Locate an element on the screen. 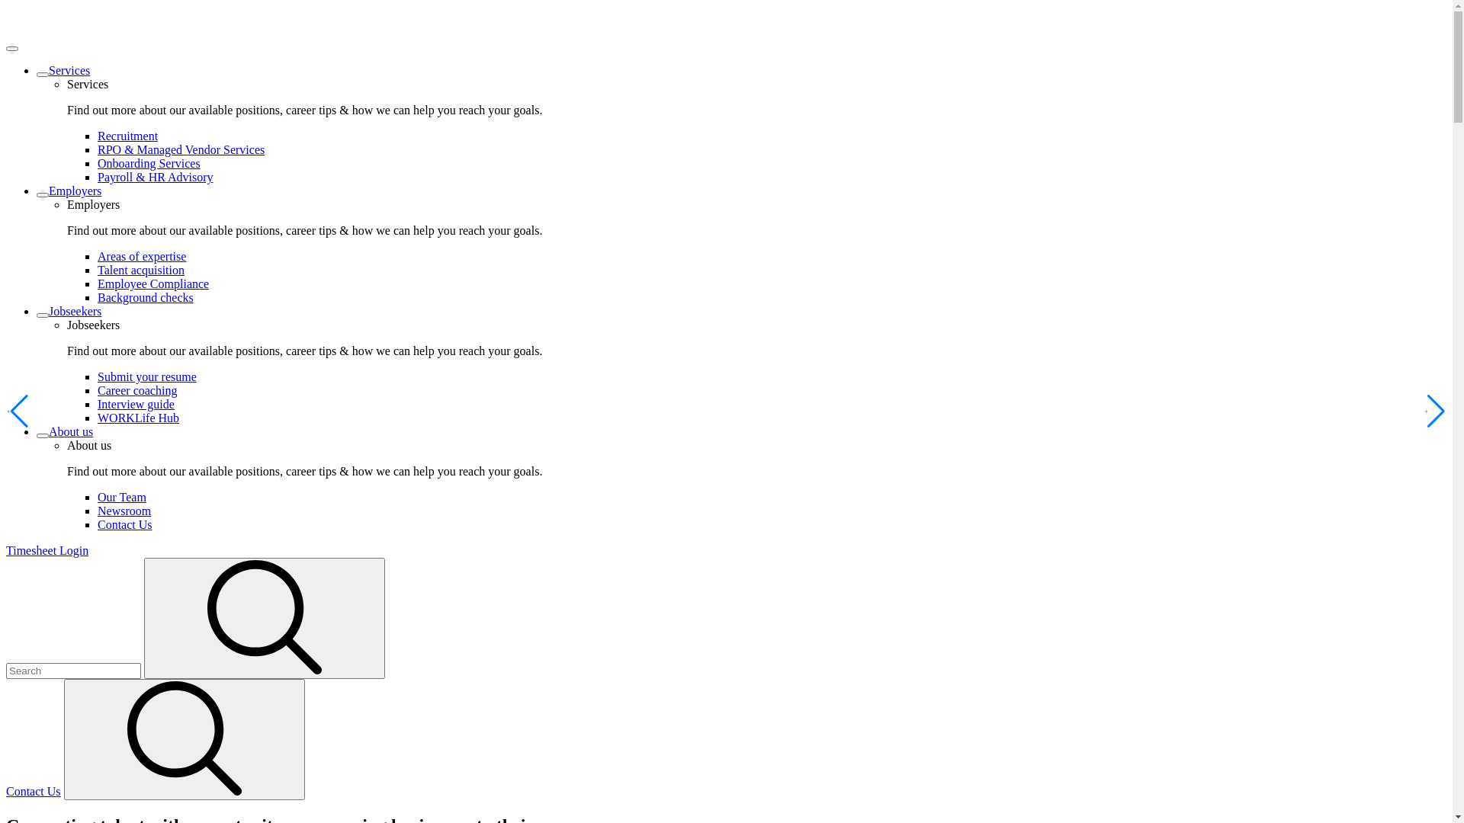 This screenshot has height=823, width=1464. Recruitment is located at coordinates (128, 136).